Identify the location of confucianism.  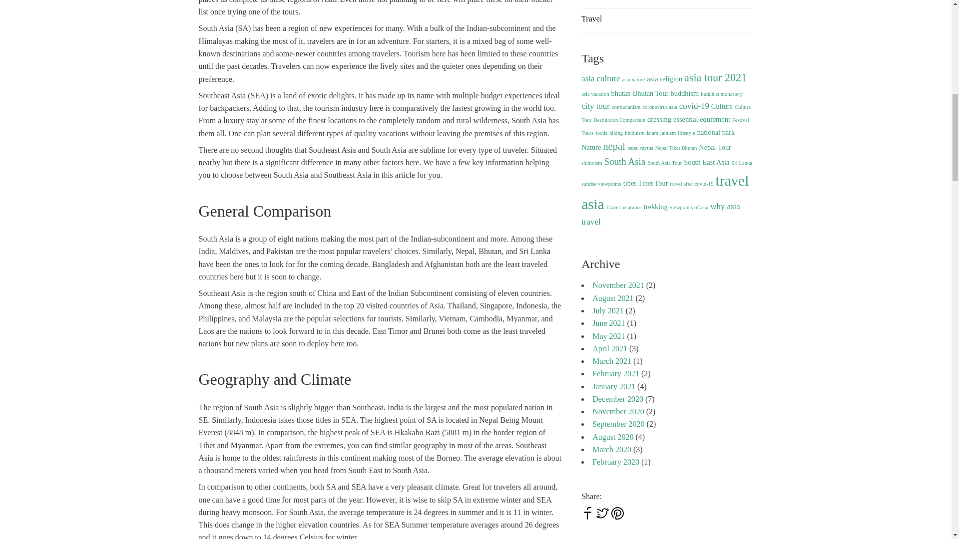
(626, 107).